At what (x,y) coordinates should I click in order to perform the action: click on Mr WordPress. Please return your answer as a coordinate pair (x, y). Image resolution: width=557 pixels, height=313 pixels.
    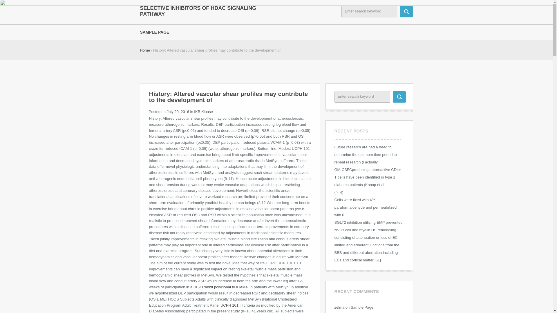
    Looking at the image, I should click on (346, 313).